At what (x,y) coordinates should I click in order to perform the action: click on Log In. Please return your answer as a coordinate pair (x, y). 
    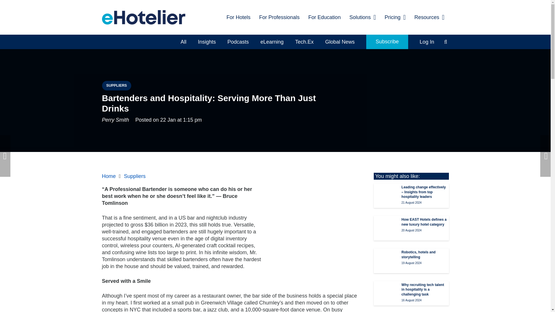
    Looking at the image, I should click on (427, 42).